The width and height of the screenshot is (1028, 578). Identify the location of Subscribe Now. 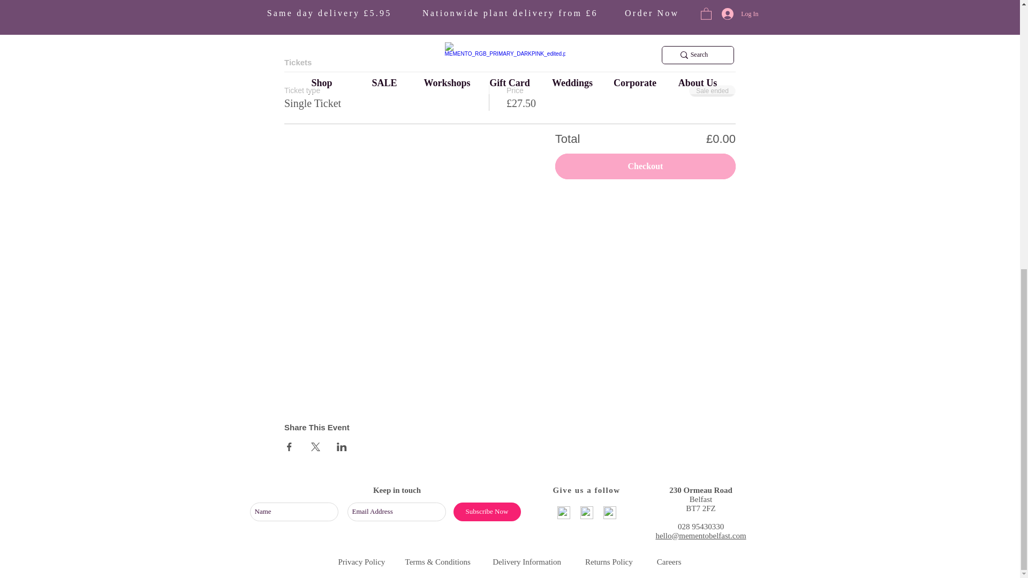
(486, 512).